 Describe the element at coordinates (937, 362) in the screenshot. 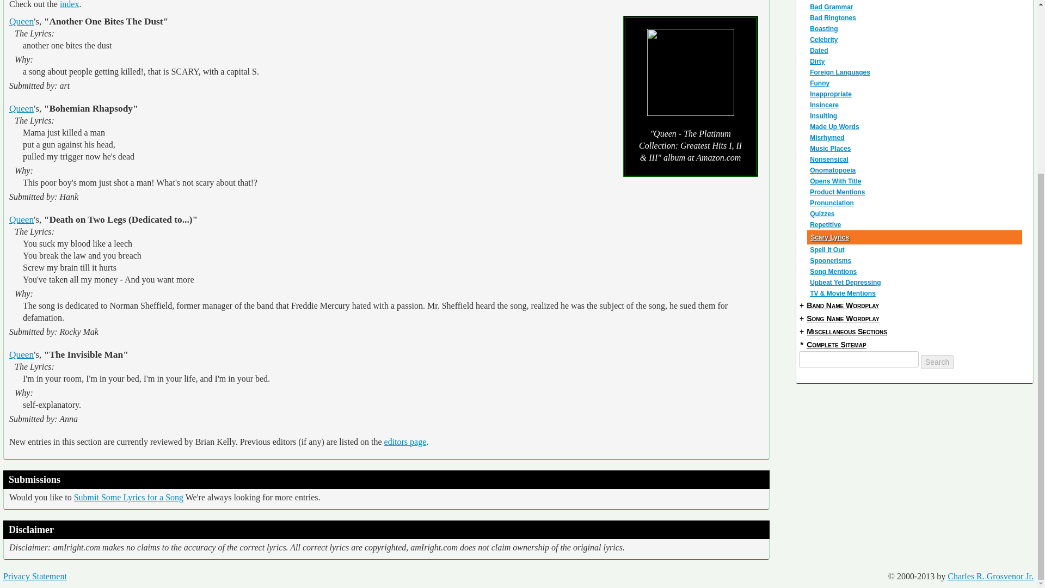

I see `Search` at that location.